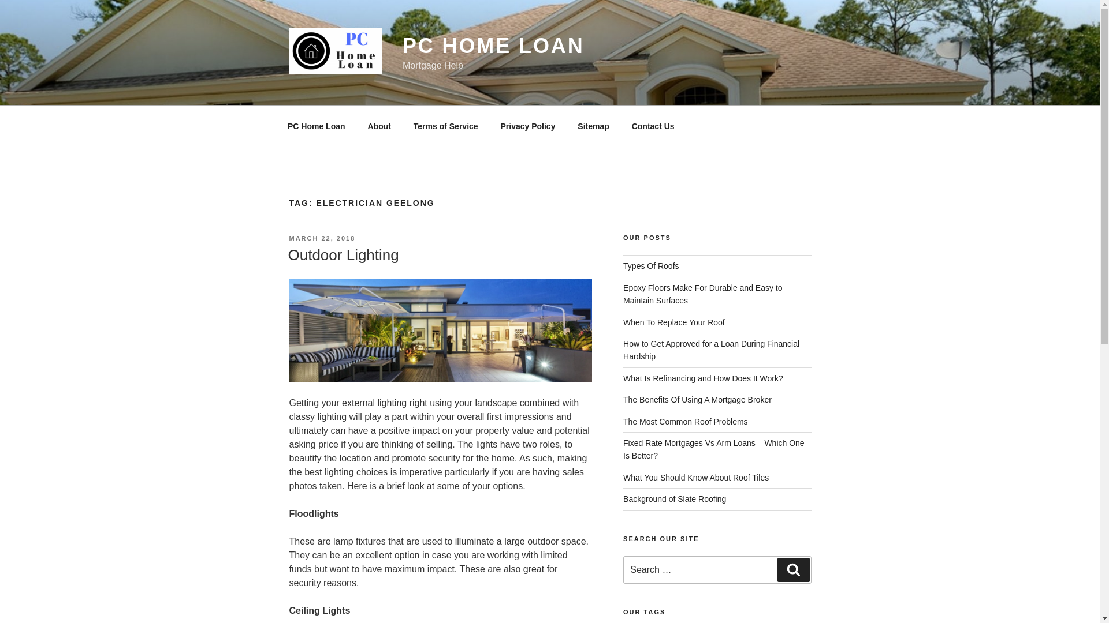 This screenshot has height=623, width=1109. I want to click on PC Home Loan, so click(316, 126).